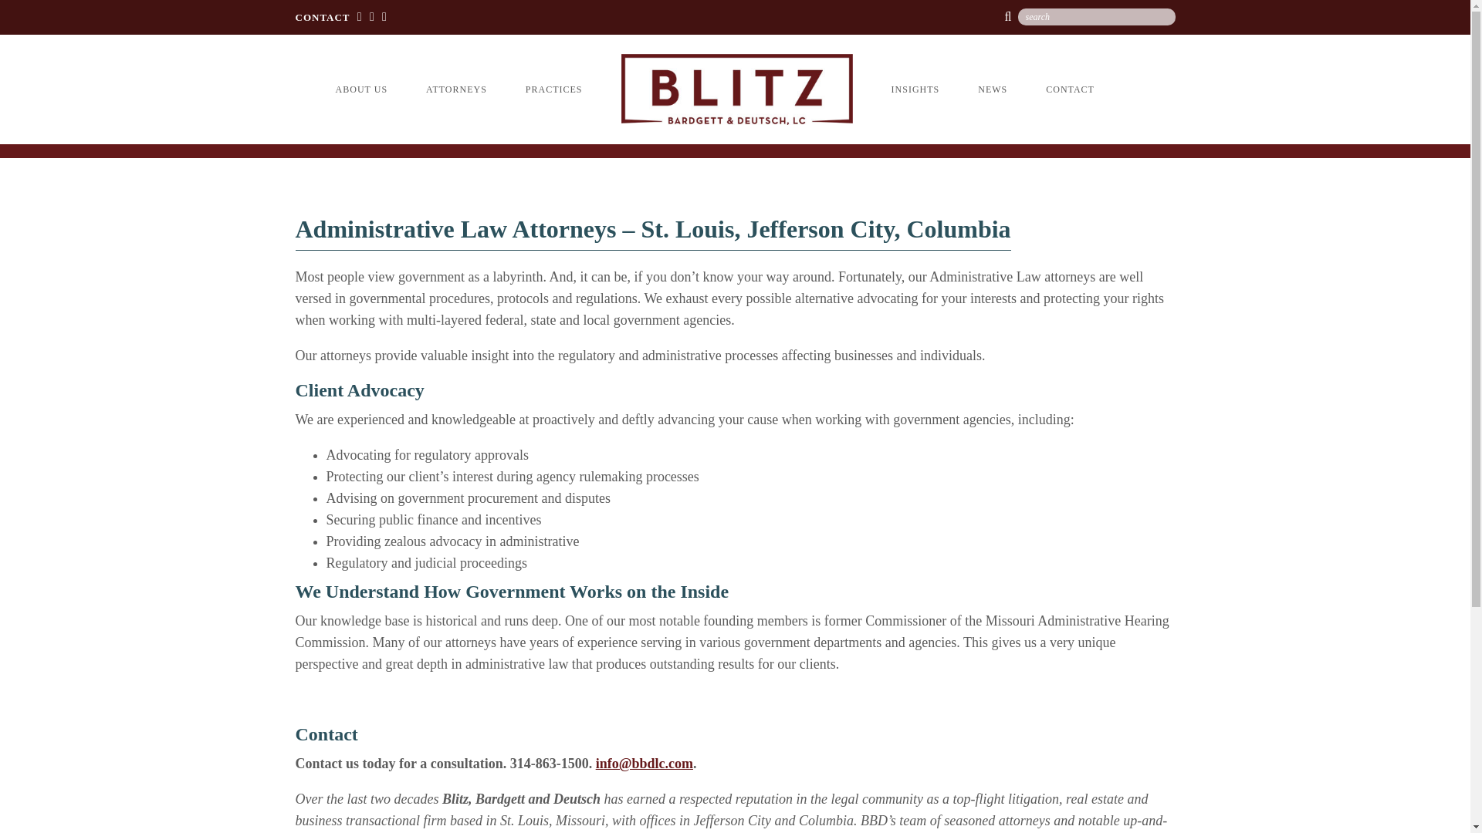 This screenshot has width=1482, height=833. I want to click on INSIGHTS, so click(915, 89).